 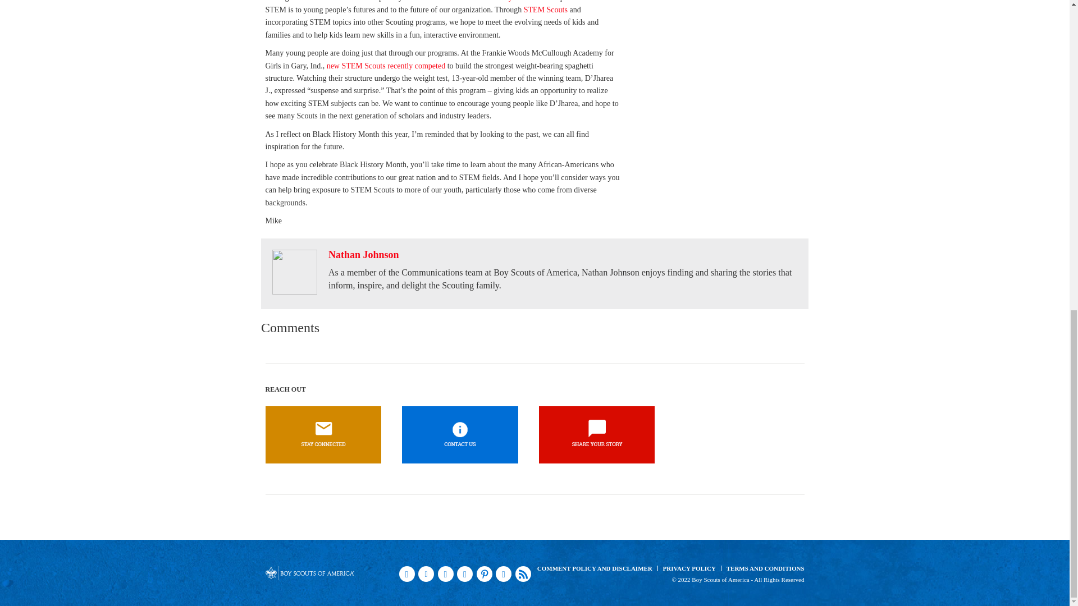 I want to click on Youtube, so click(x=446, y=573).